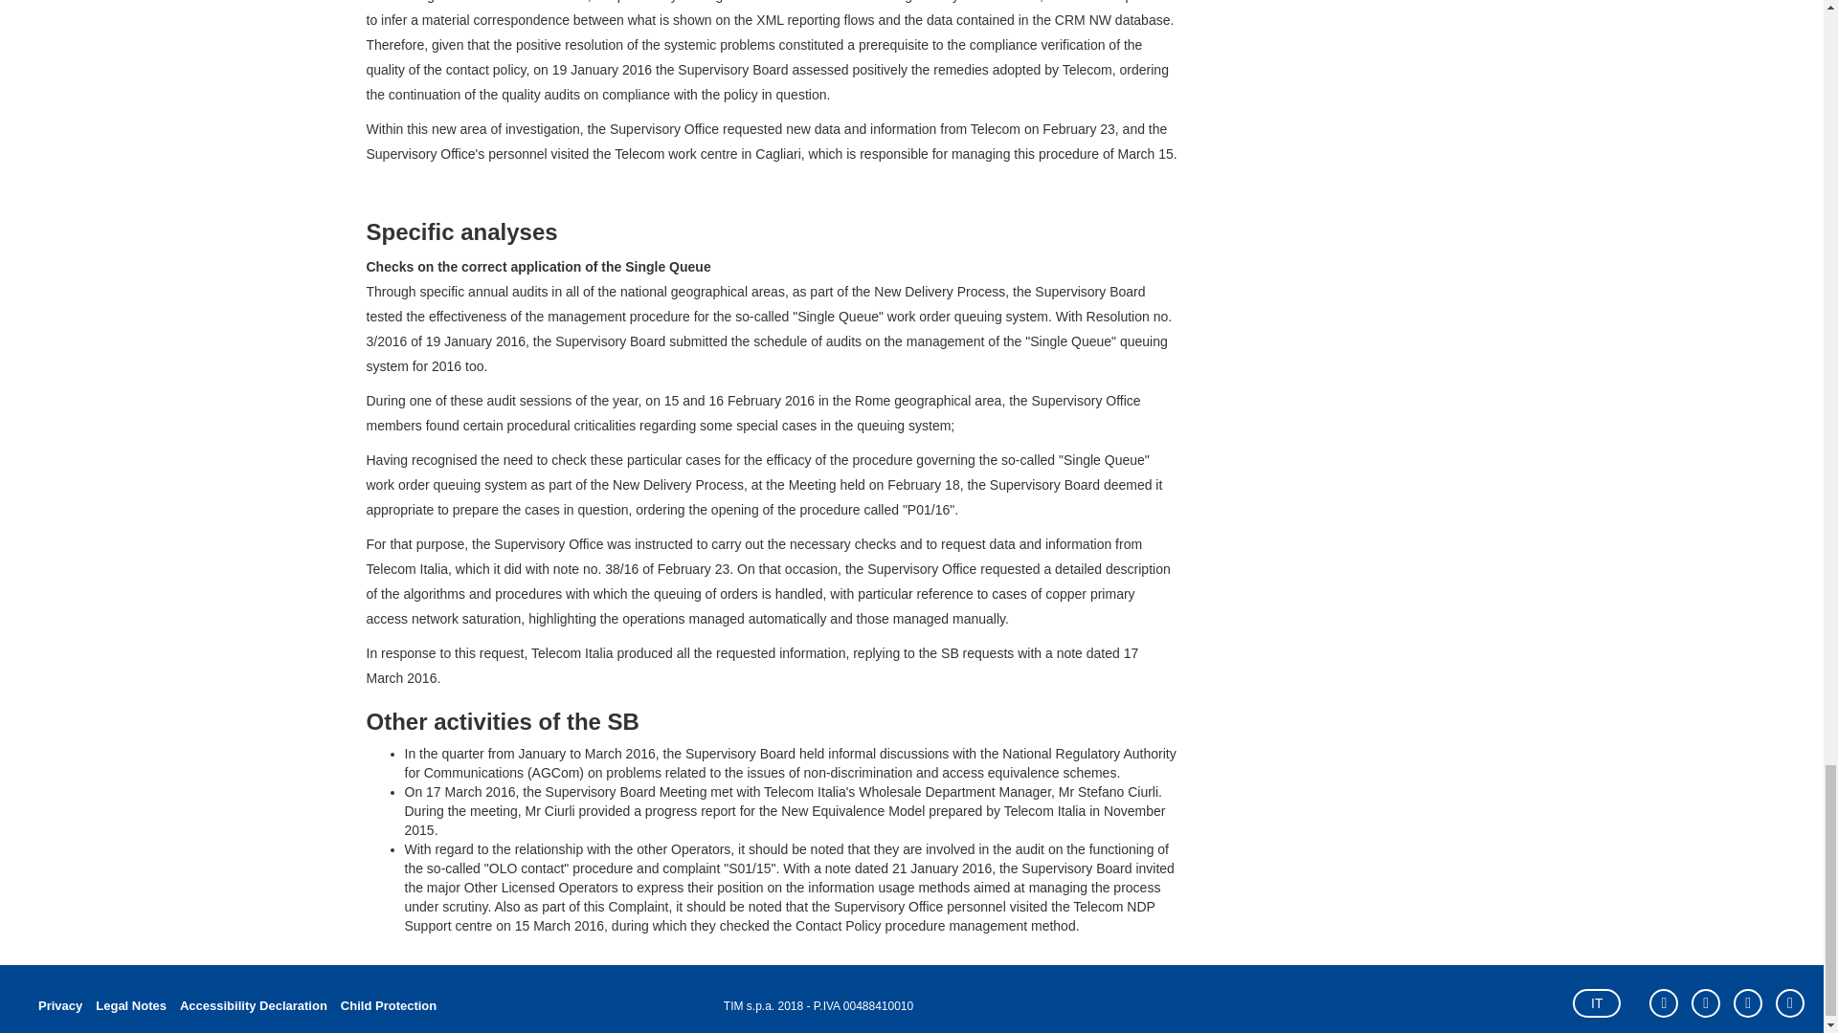 The height and width of the screenshot is (1033, 1838). What do you see at coordinates (1597, 1002) in the screenshot?
I see `IT` at bounding box center [1597, 1002].